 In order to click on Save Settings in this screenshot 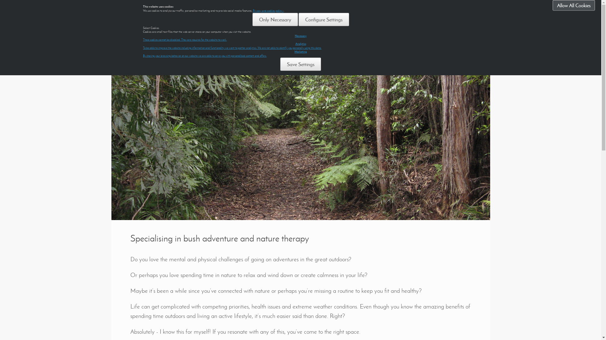, I will do `click(300, 64)`.